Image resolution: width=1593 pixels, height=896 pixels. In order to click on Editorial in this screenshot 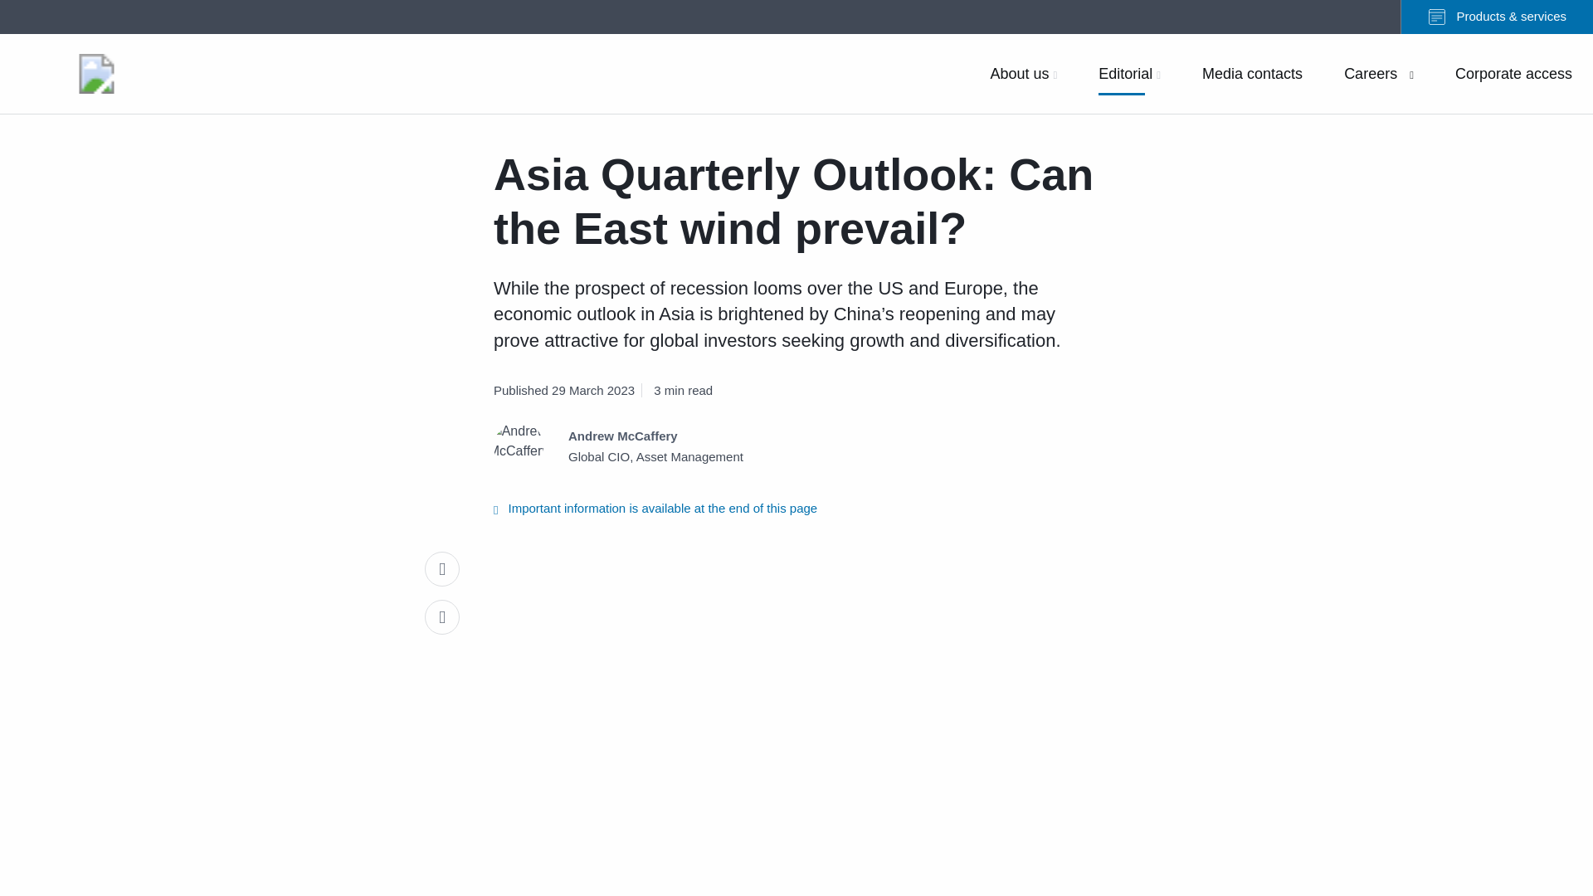, I will do `click(1129, 73)`.